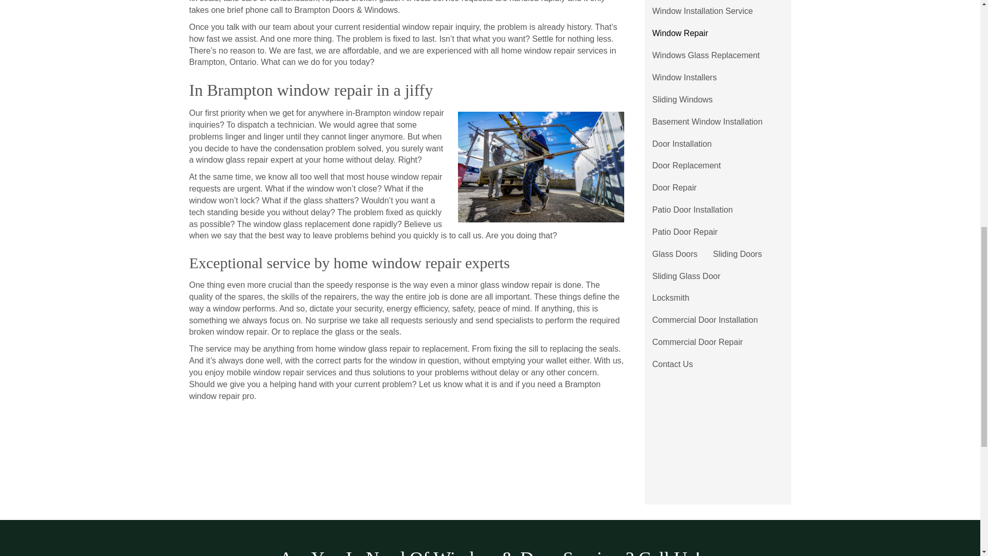 This screenshot has width=988, height=556. I want to click on Window Installation Service, so click(702, 11).